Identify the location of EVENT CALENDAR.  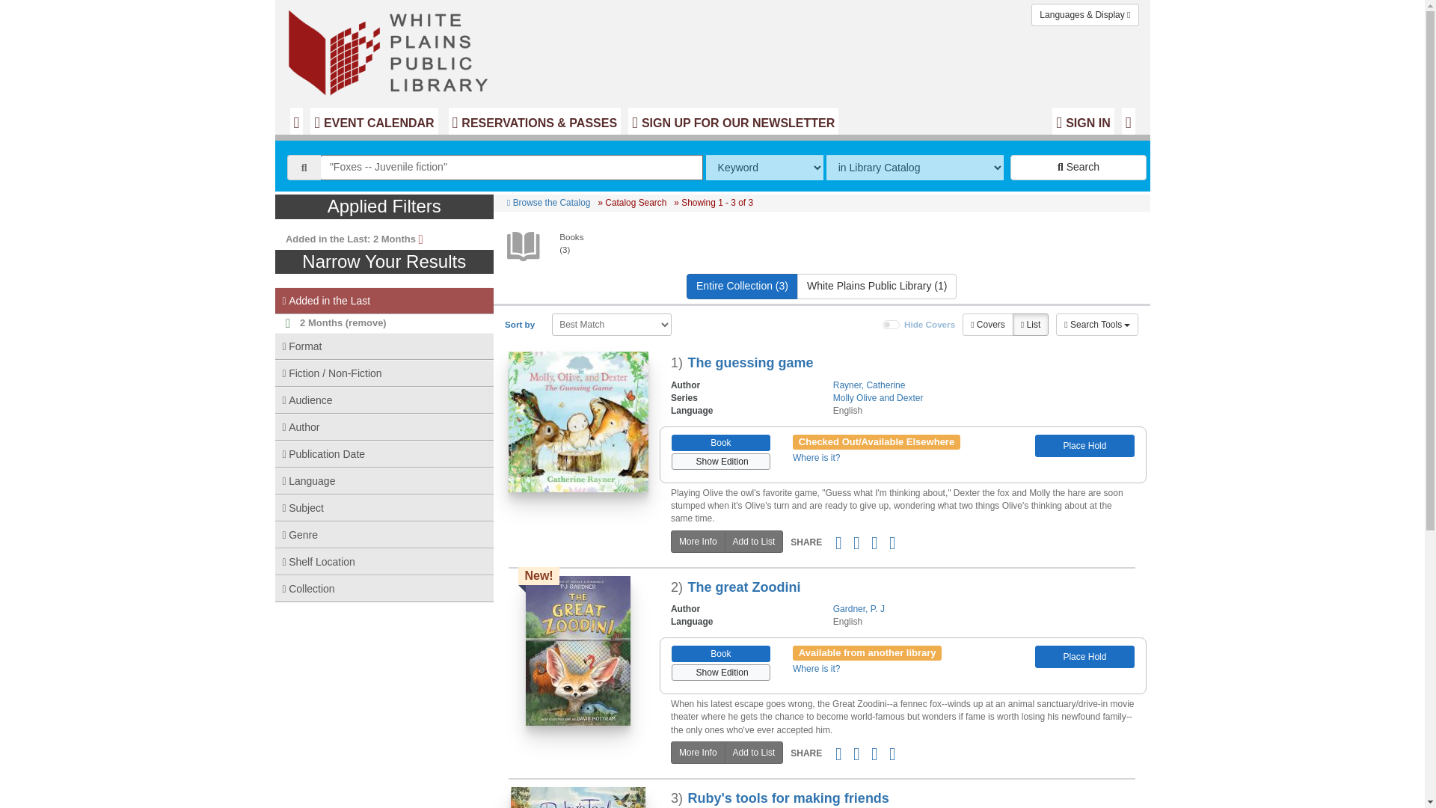
(374, 121).